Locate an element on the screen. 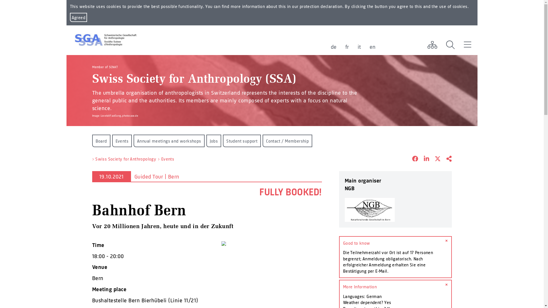 This screenshot has height=308, width=548. Share on Facebook is located at coordinates (412, 159).